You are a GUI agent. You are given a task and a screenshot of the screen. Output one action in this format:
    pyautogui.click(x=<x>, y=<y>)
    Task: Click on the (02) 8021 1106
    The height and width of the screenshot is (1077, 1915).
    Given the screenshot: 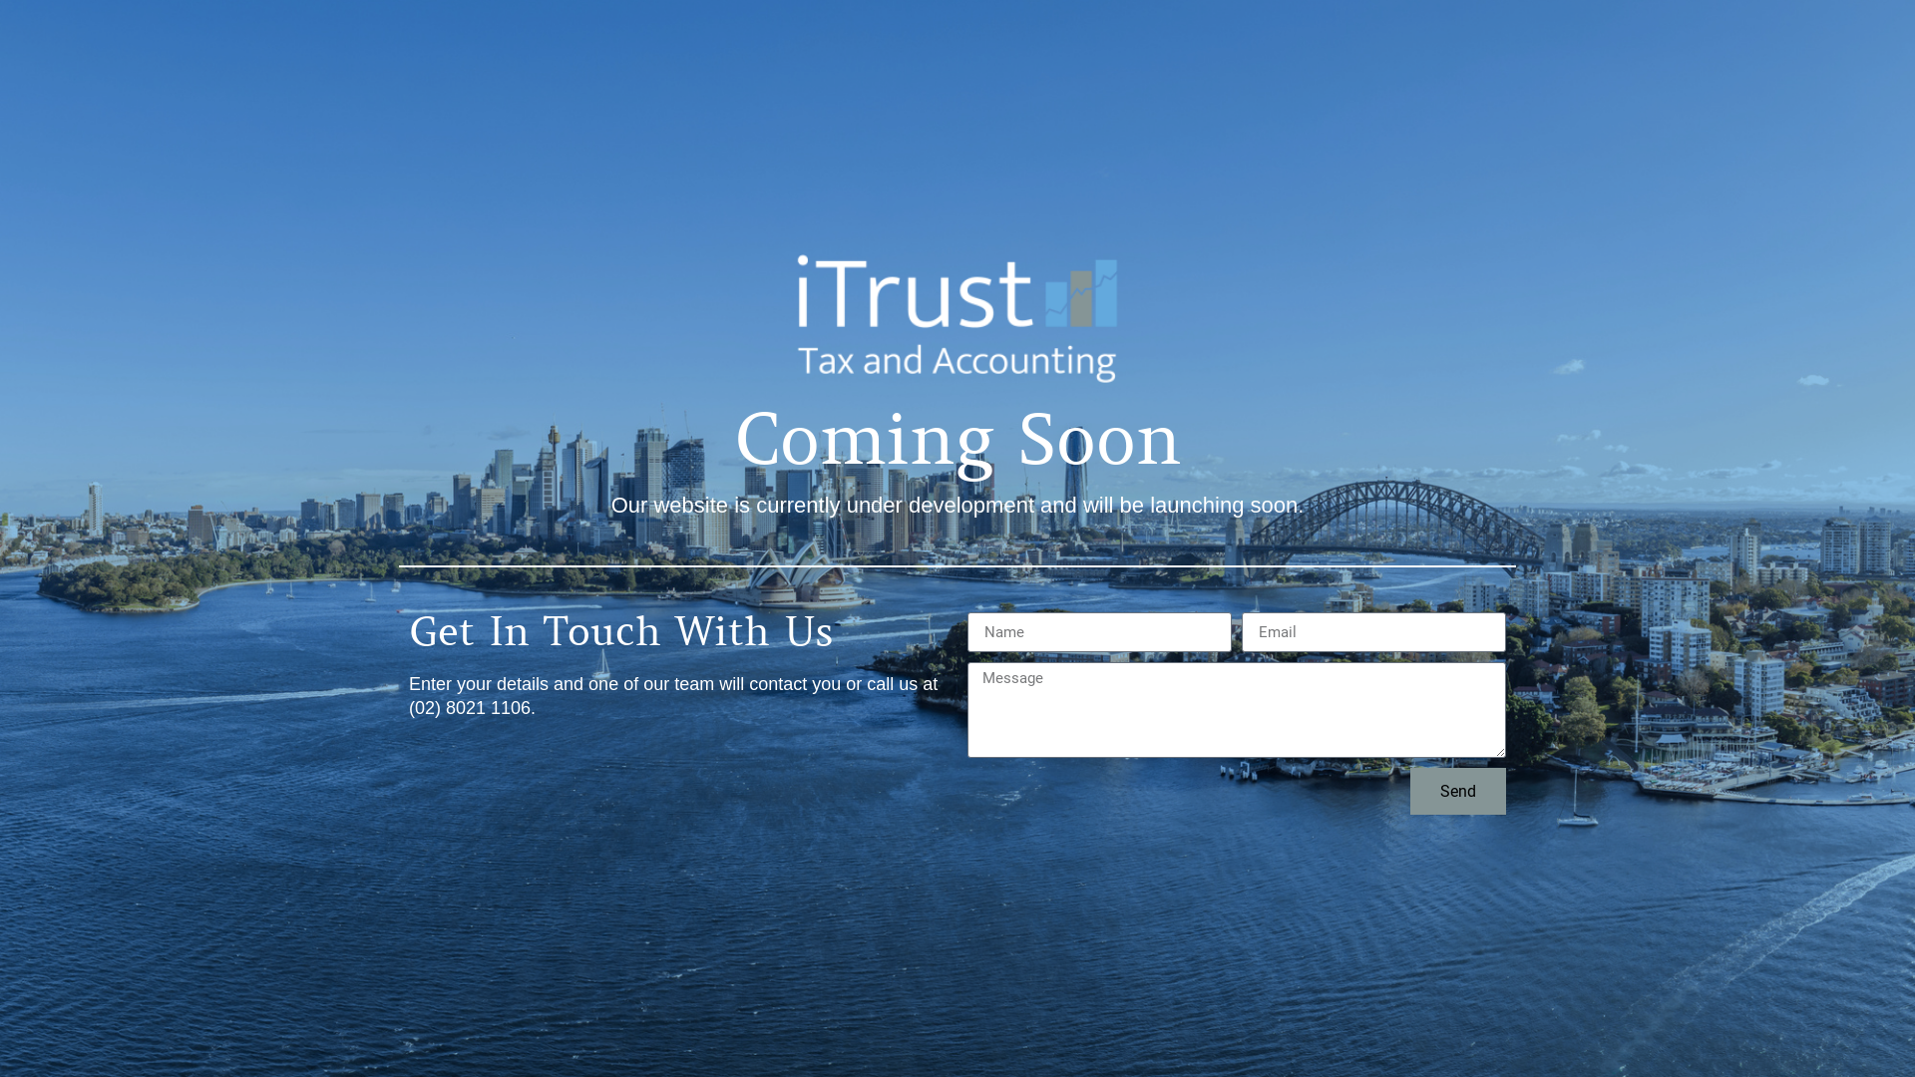 What is the action you would take?
    pyautogui.click(x=470, y=708)
    